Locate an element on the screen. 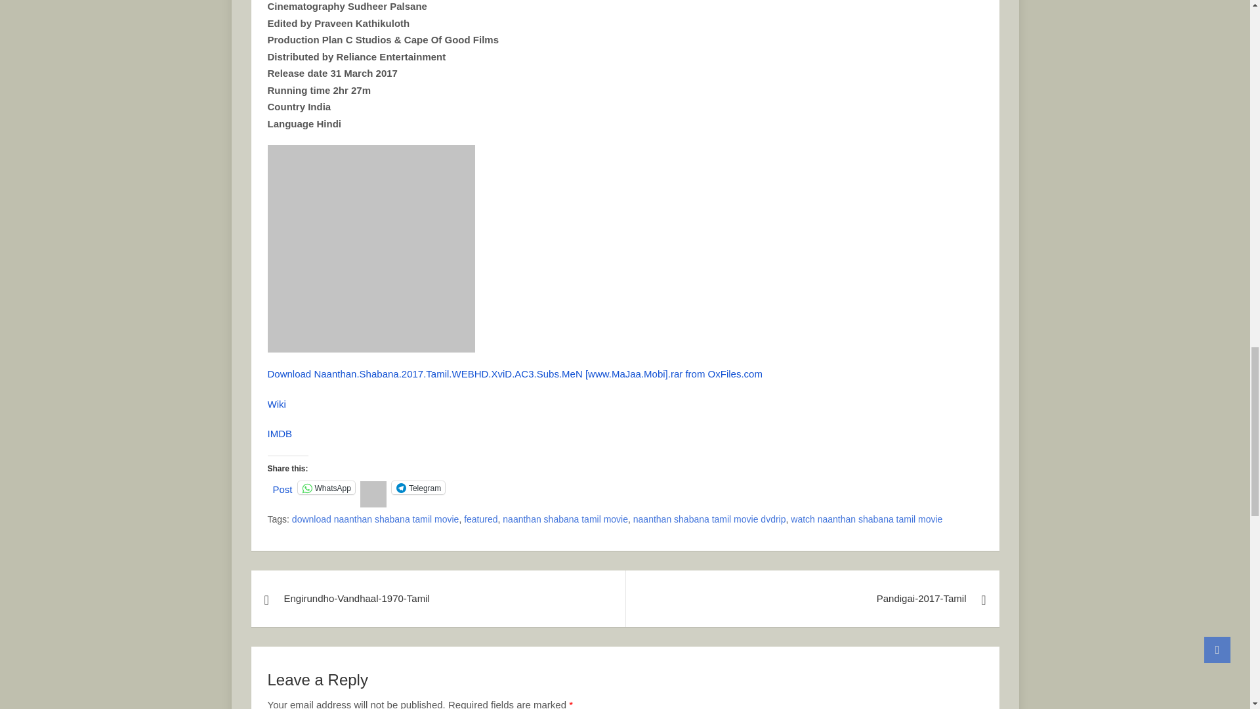  Click to share on Telegram is located at coordinates (418, 487).